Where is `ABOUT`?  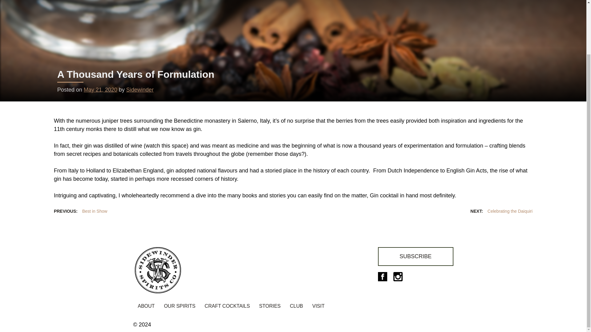
ABOUT is located at coordinates (146, 307).